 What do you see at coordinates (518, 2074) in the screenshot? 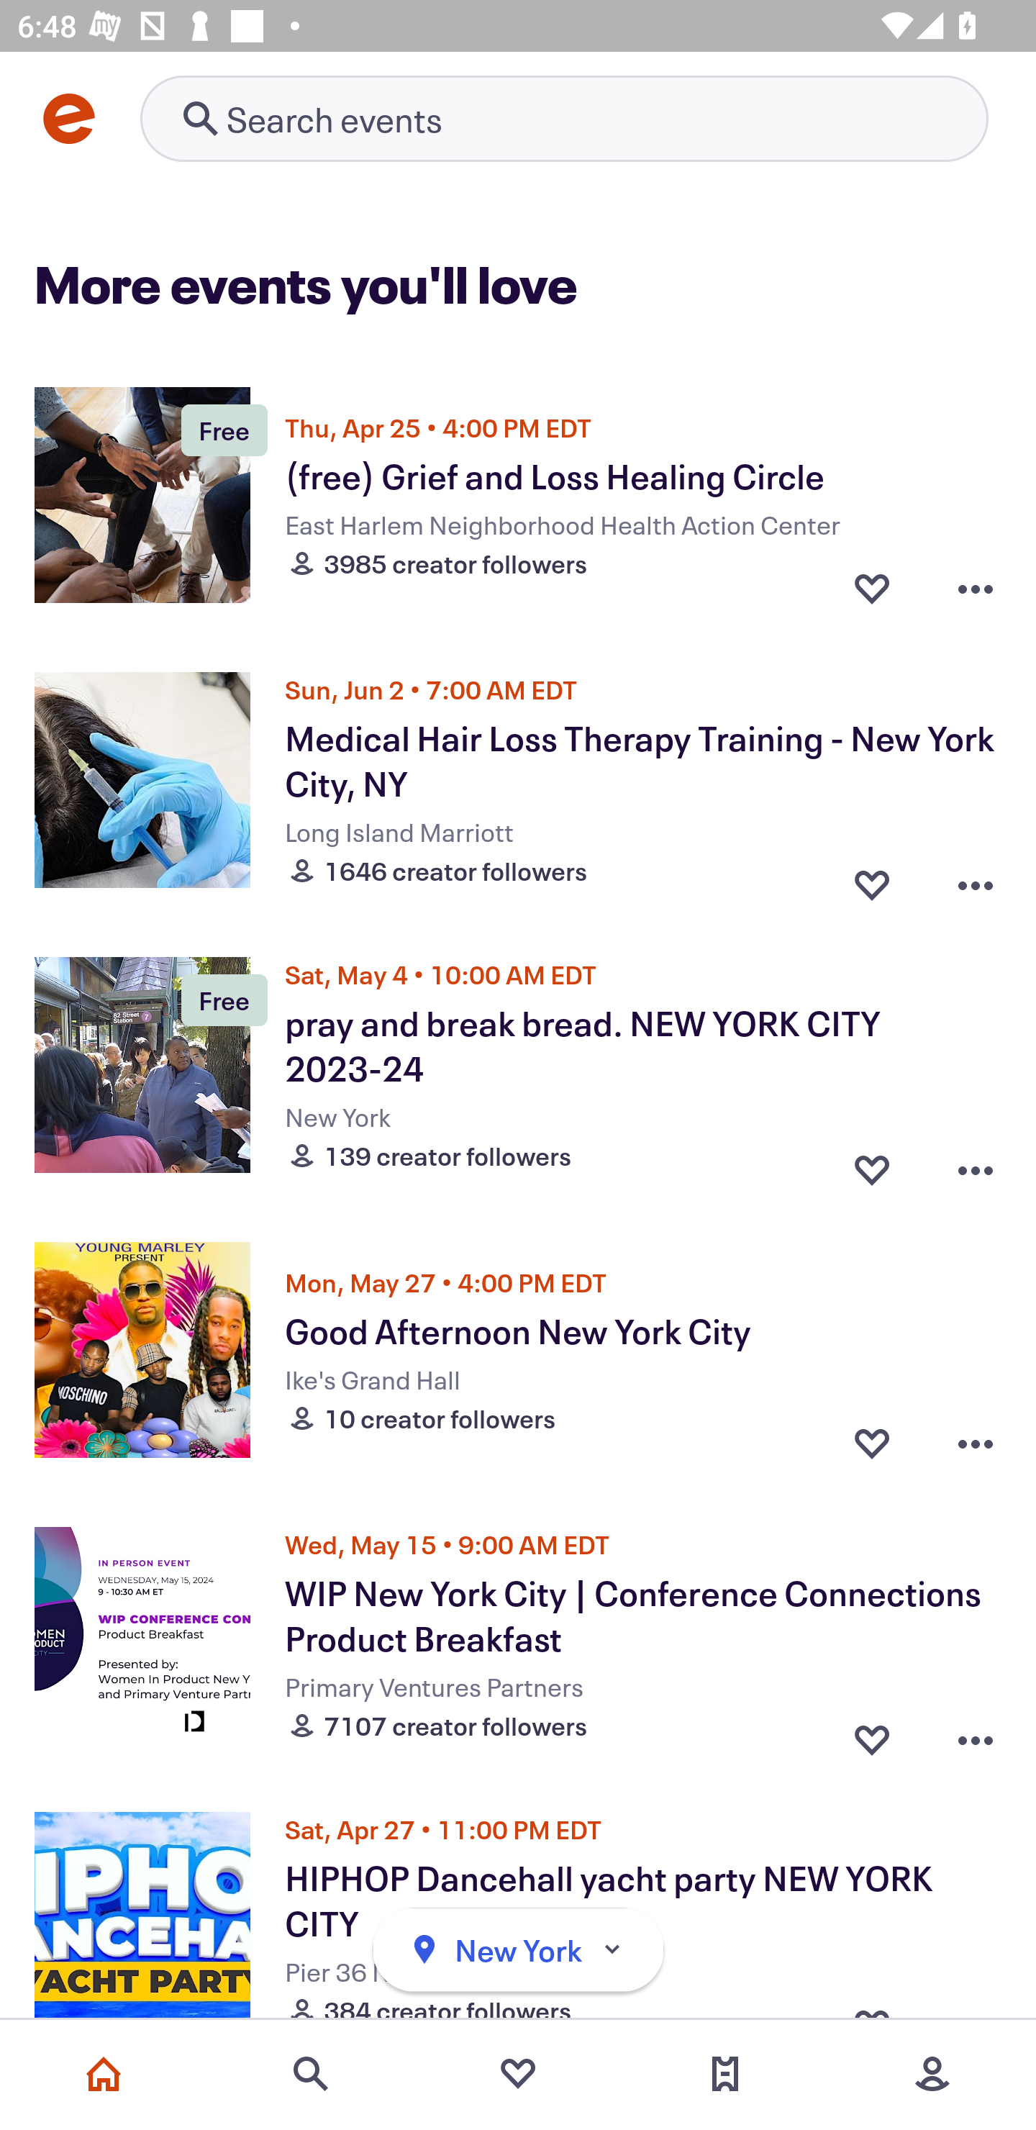
I see `Favorites` at bounding box center [518, 2074].